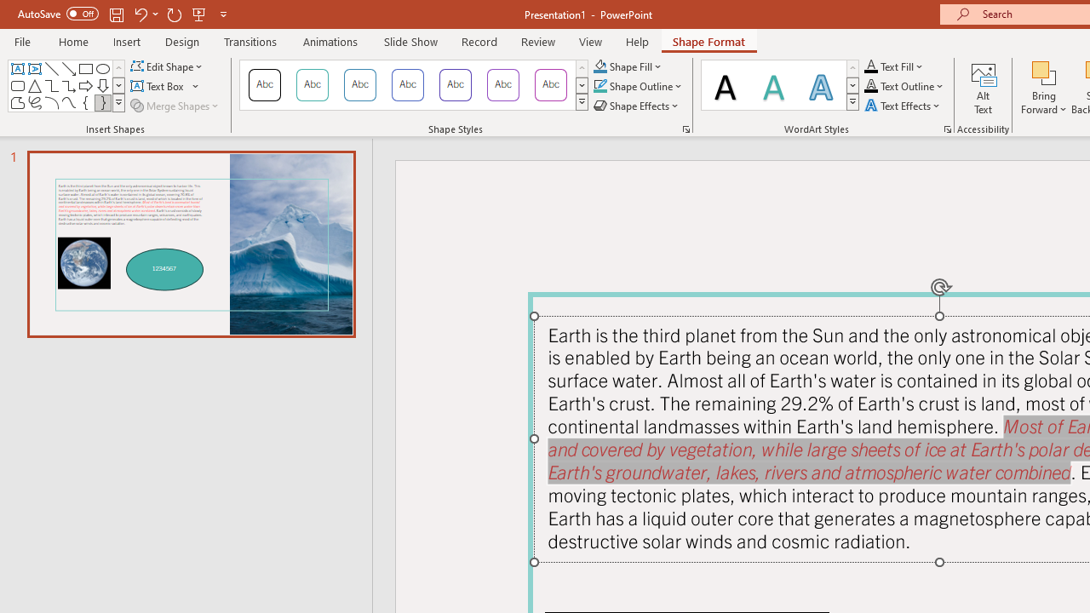 This screenshot has height=613, width=1090. I want to click on AutomationID: ShapesInsertGallery, so click(66, 85).